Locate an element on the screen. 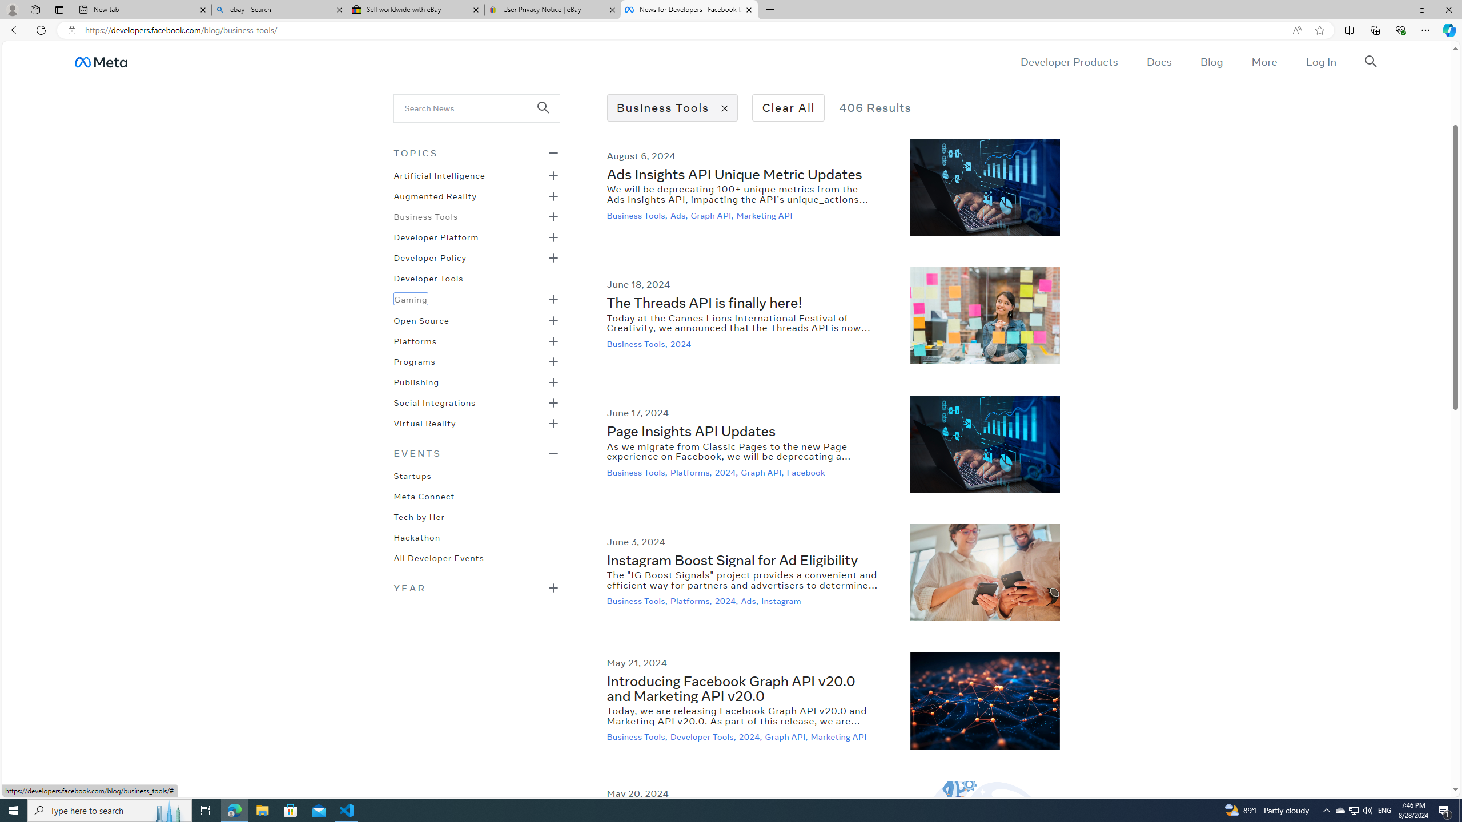 This screenshot has width=1462, height=822. Developer Products is located at coordinates (1069, 62).